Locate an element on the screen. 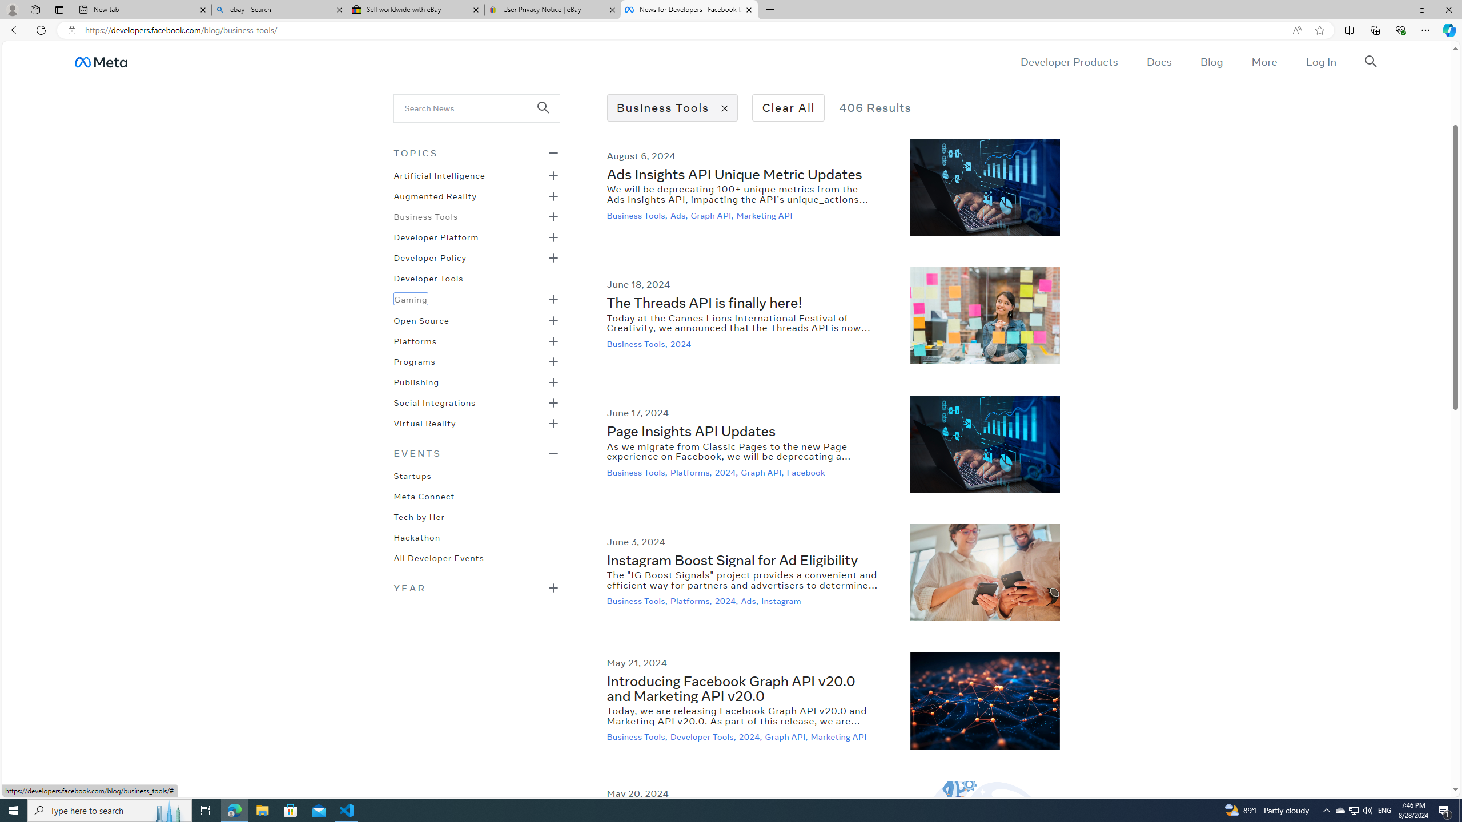 This screenshot has width=1462, height=822. Developer Products is located at coordinates (1069, 62).